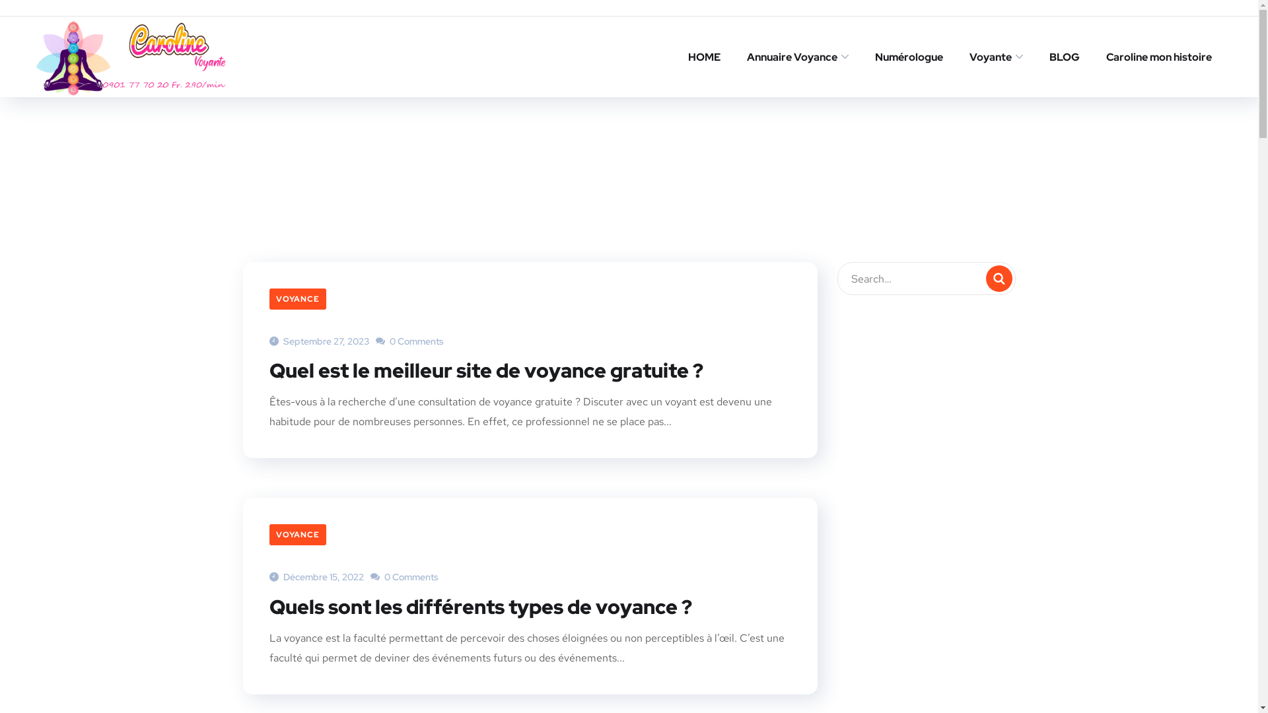 This screenshot has height=713, width=1268. What do you see at coordinates (798, 57) in the screenshot?
I see `Annuaire Voyance` at bounding box center [798, 57].